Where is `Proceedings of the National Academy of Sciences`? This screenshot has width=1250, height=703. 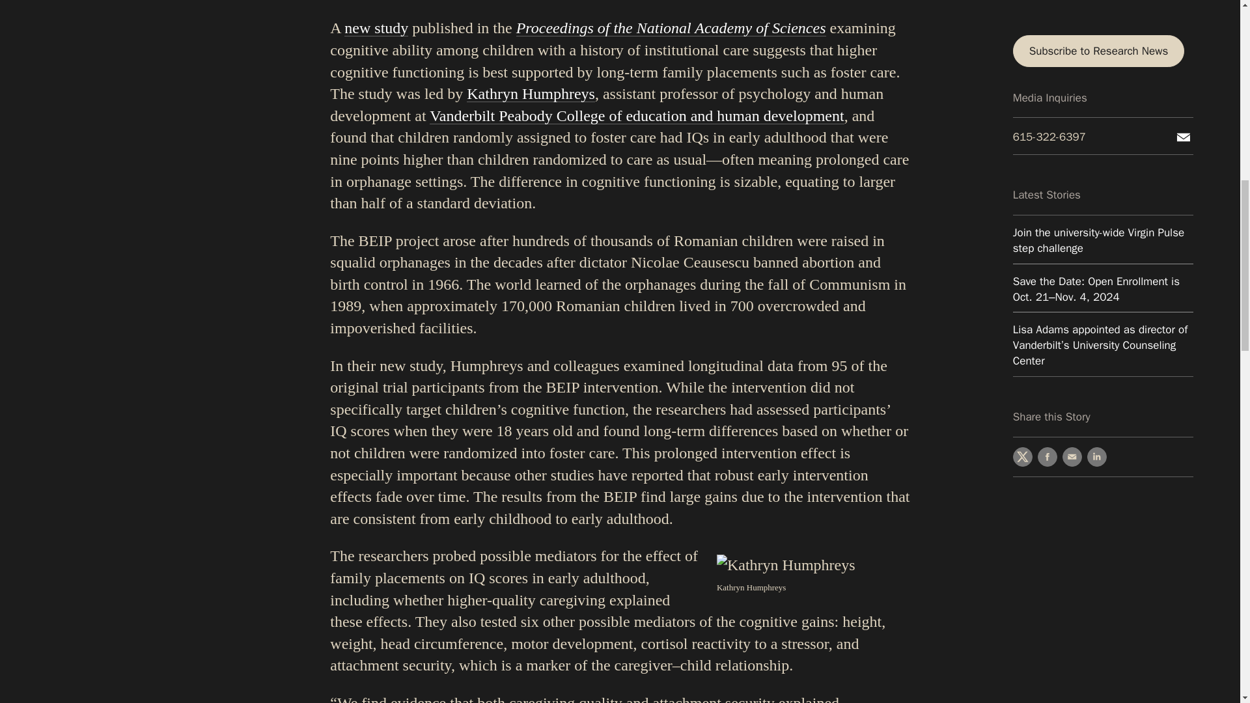
Proceedings of the National Academy of Sciences is located at coordinates (671, 28).